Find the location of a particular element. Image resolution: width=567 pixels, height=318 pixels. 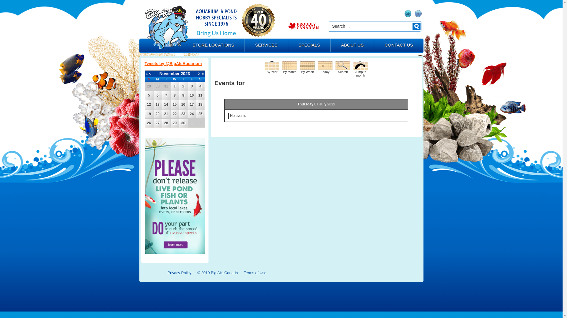

22 is located at coordinates (175, 114).